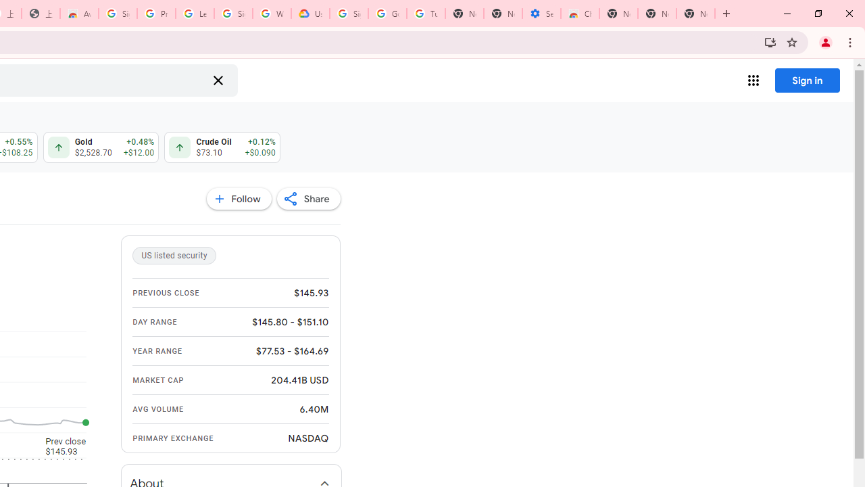 Image resolution: width=865 pixels, height=487 pixels. I want to click on Follow, so click(239, 199).